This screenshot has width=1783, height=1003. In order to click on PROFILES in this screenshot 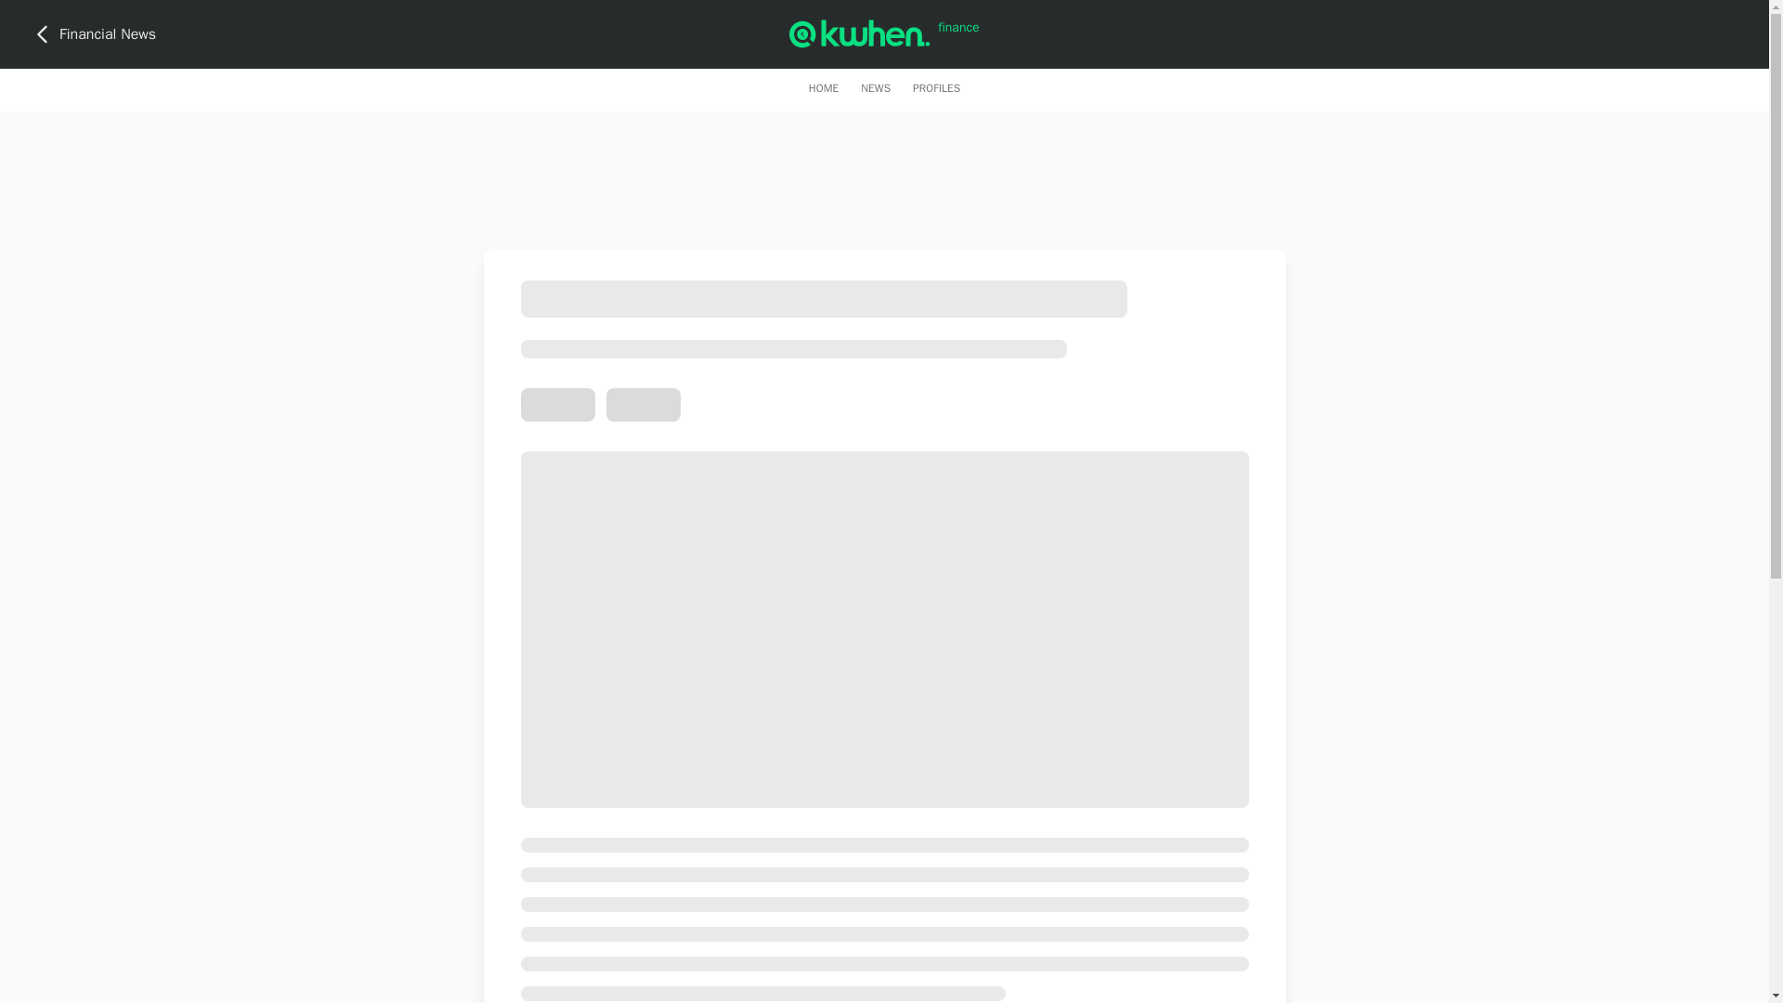, I will do `click(936, 87)`.